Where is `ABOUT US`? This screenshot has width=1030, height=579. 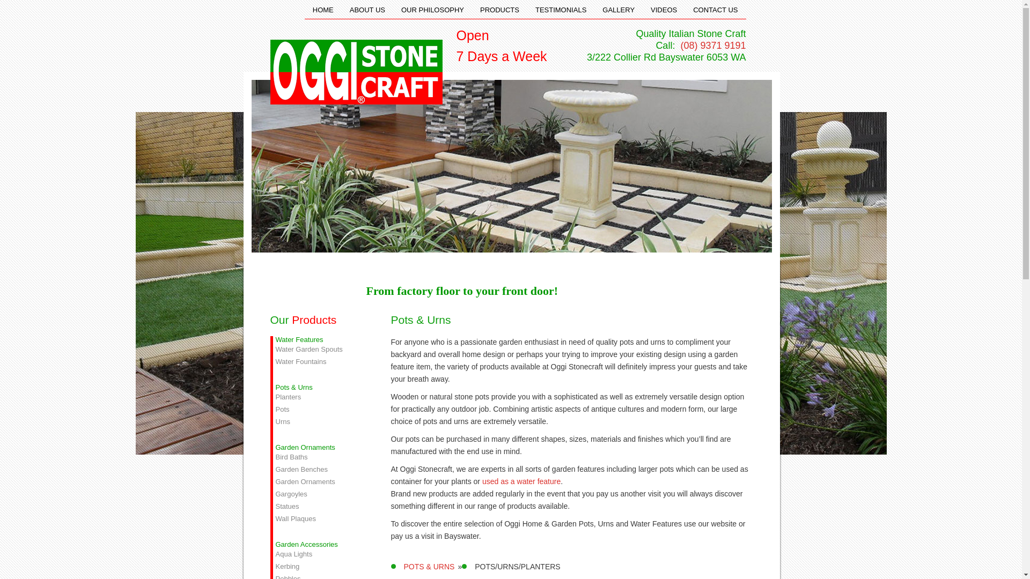
ABOUT US is located at coordinates (367, 10).